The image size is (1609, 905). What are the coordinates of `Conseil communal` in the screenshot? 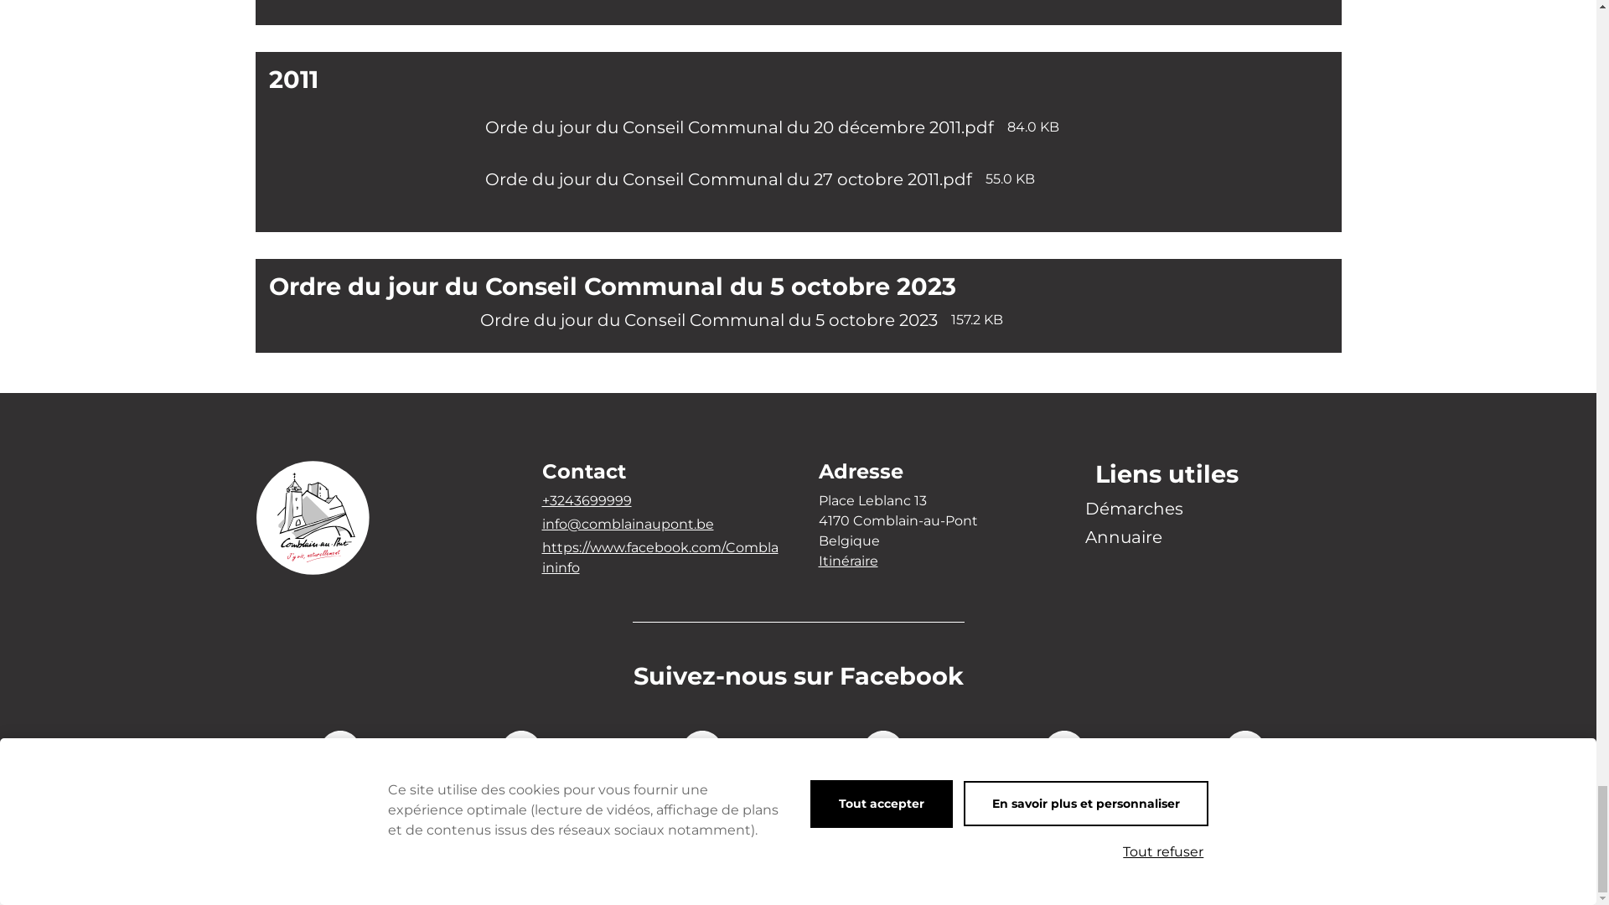 It's located at (623, 317).